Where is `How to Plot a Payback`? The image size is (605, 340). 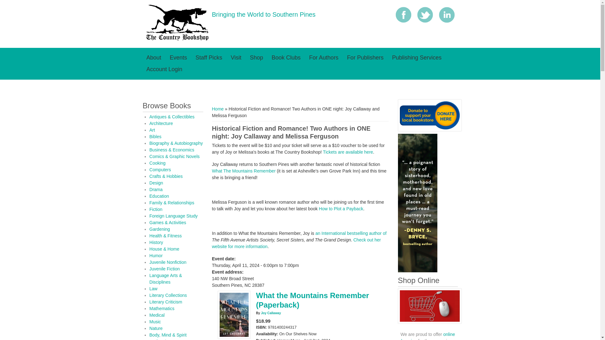 How to Plot a Payback is located at coordinates (341, 208).